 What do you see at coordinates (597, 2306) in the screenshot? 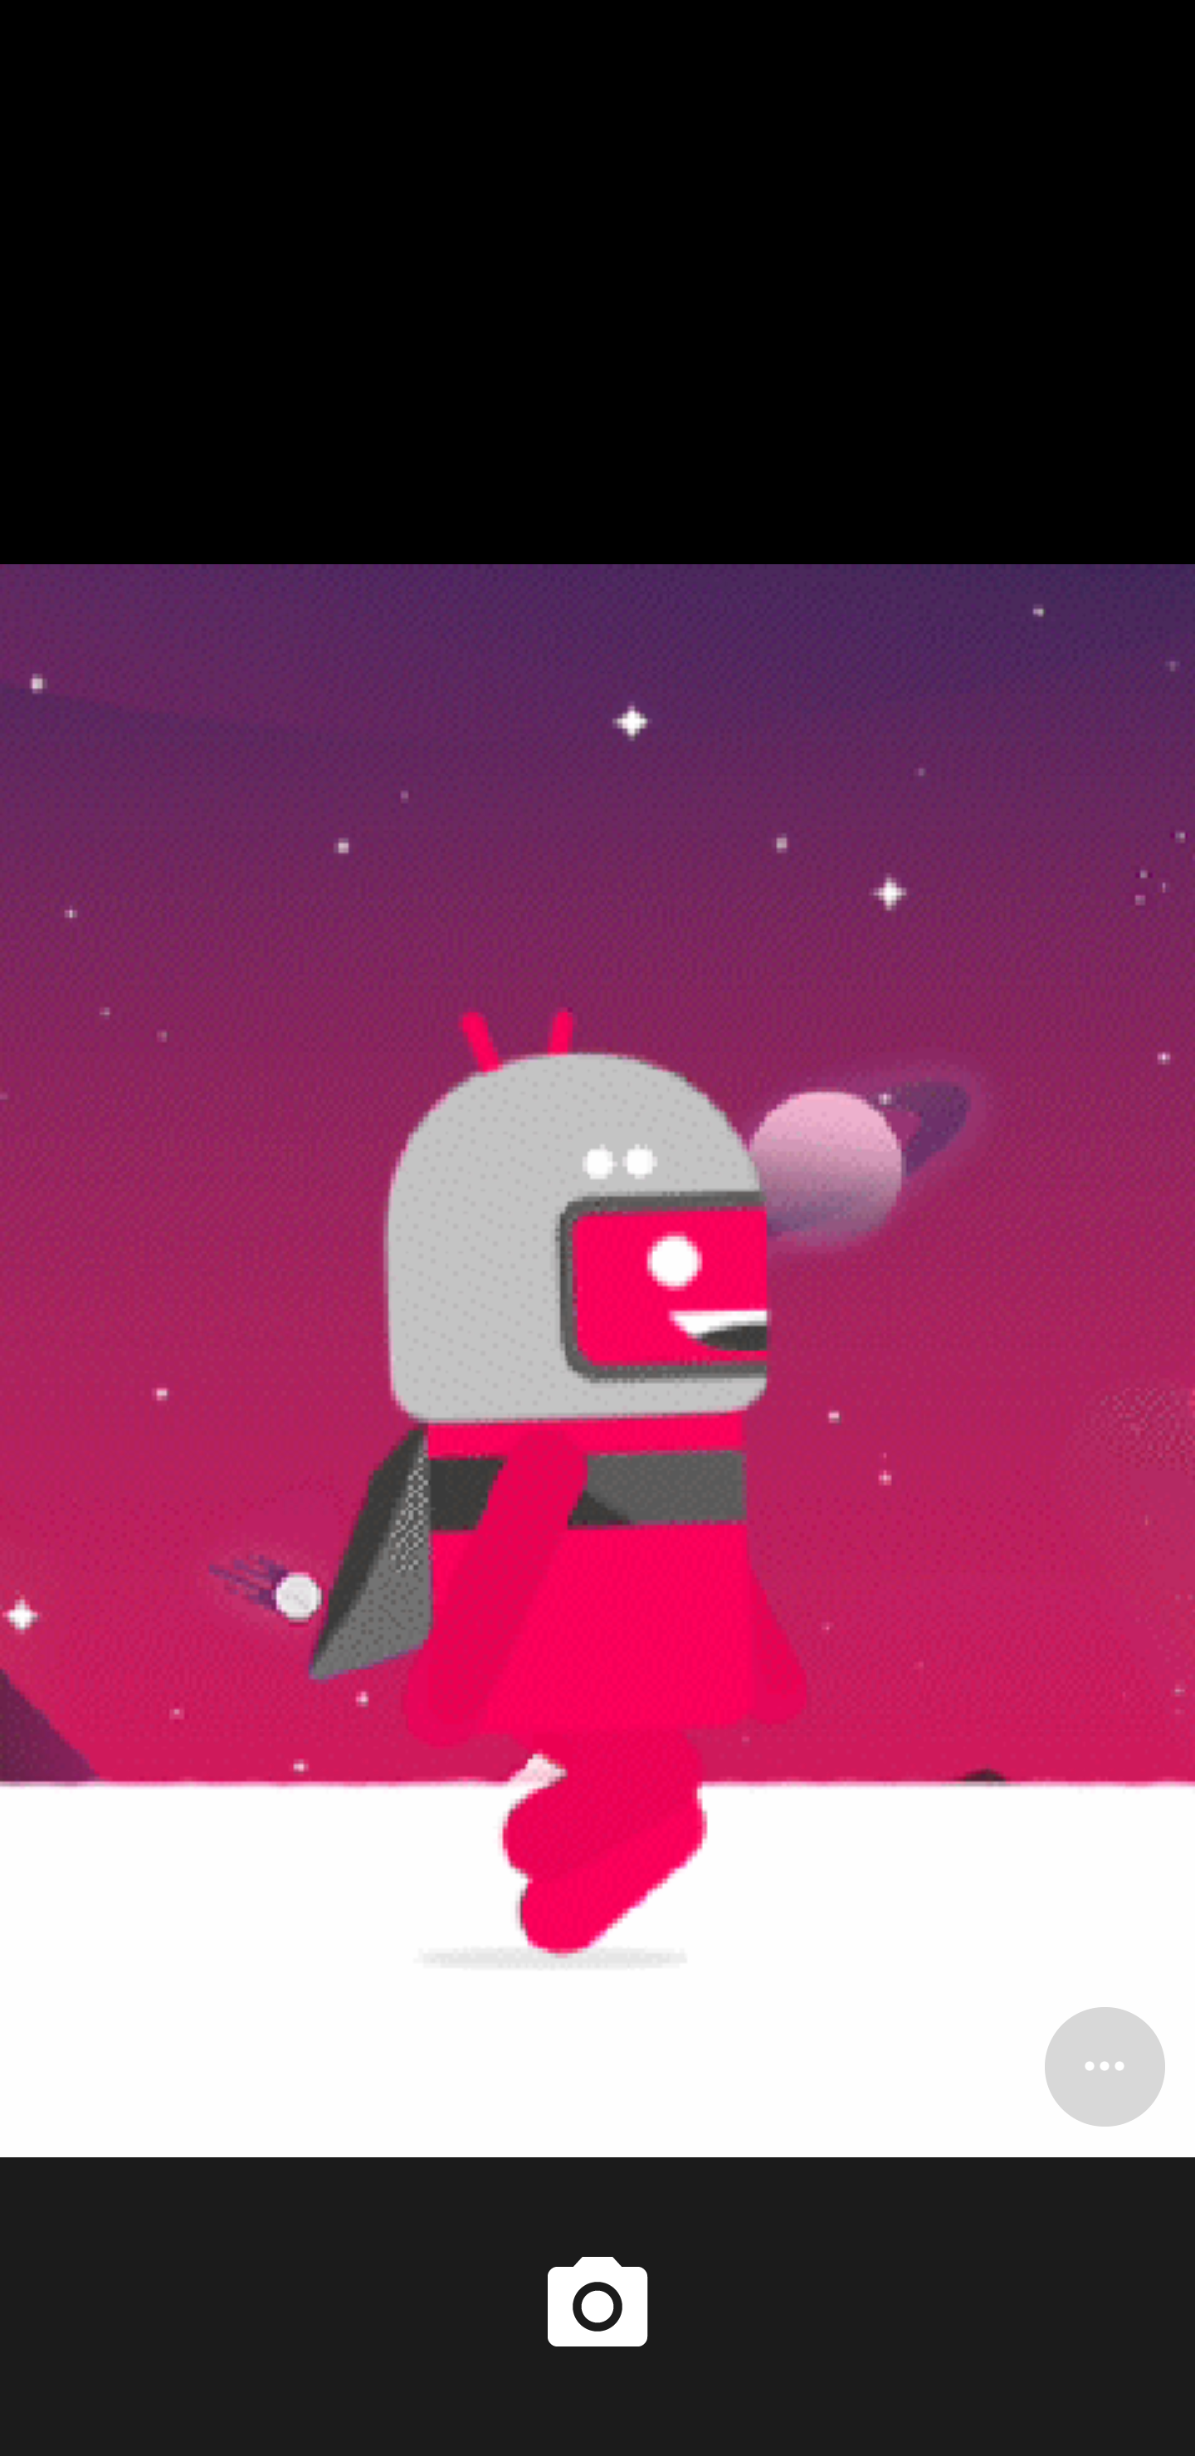
I see `Shutter` at bounding box center [597, 2306].